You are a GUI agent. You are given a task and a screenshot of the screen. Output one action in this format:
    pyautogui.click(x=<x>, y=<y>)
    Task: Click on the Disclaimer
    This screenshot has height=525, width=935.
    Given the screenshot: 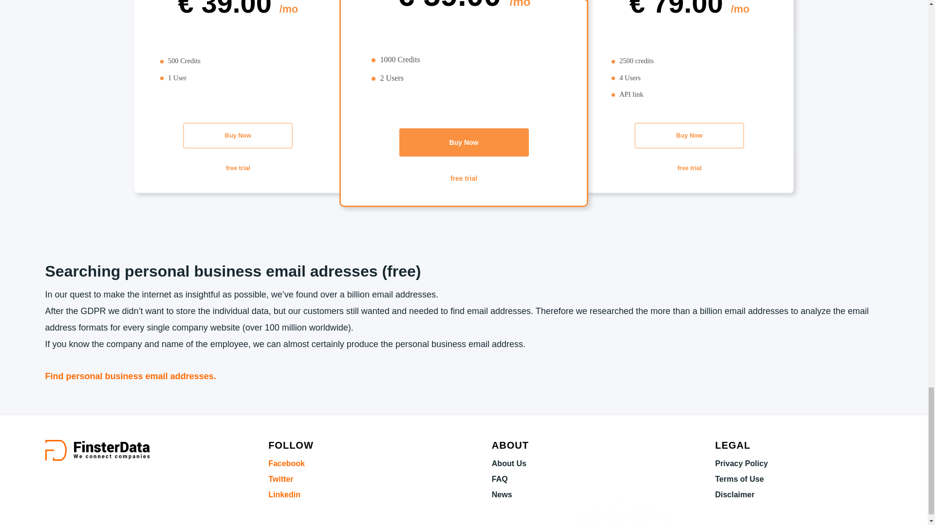 What is the action you would take?
    pyautogui.click(x=734, y=494)
    